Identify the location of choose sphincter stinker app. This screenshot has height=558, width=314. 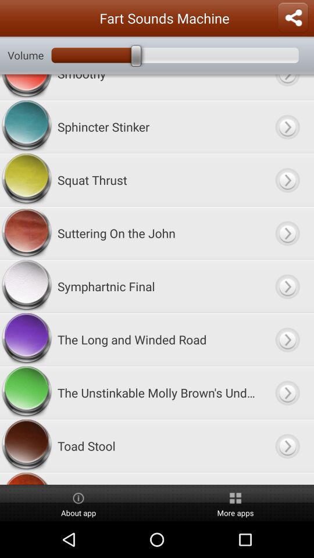
(157, 127).